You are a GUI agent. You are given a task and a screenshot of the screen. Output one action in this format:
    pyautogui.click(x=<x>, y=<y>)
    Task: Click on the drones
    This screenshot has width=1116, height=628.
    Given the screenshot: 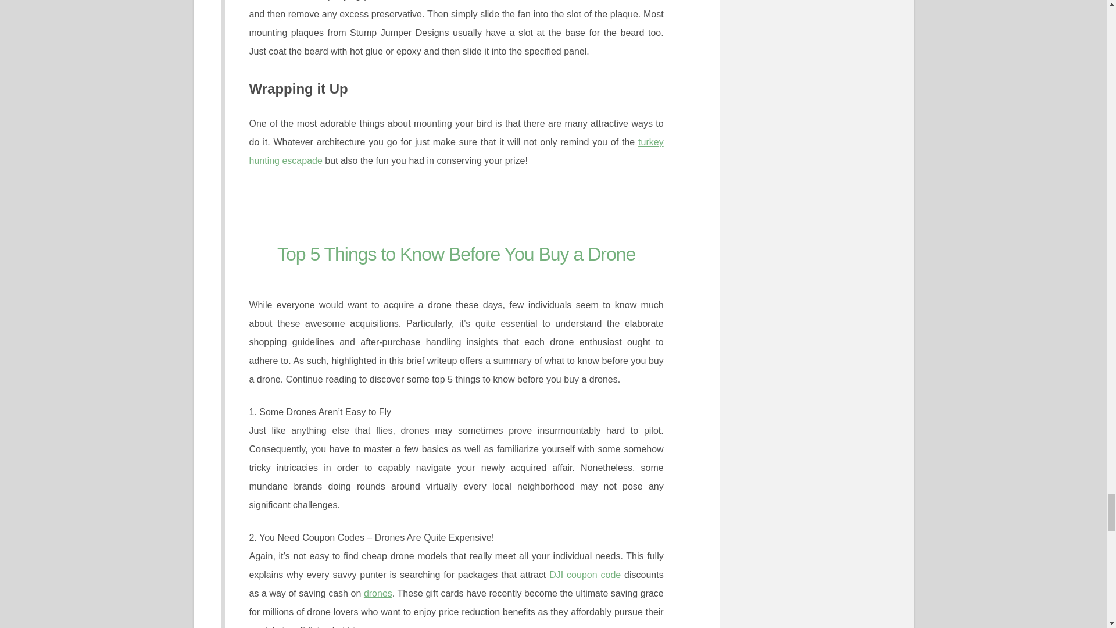 What is the action you would take?
    pyautogui.click(x=378, y=593)
    